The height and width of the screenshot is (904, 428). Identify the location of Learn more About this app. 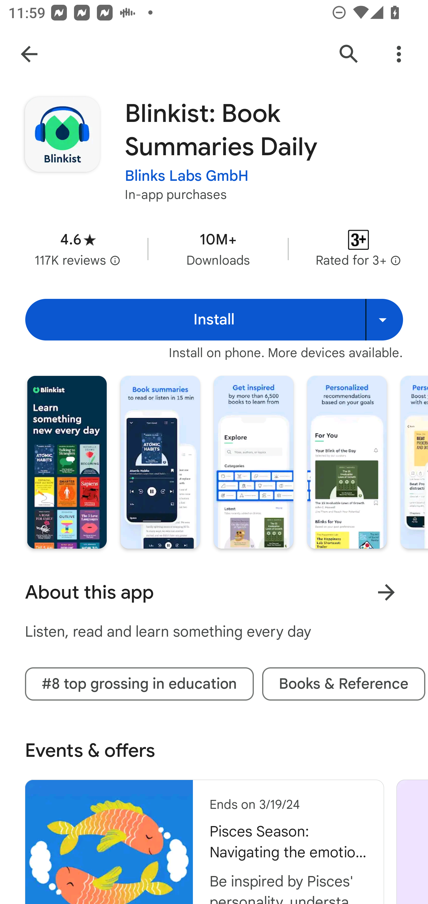
(386, 592).